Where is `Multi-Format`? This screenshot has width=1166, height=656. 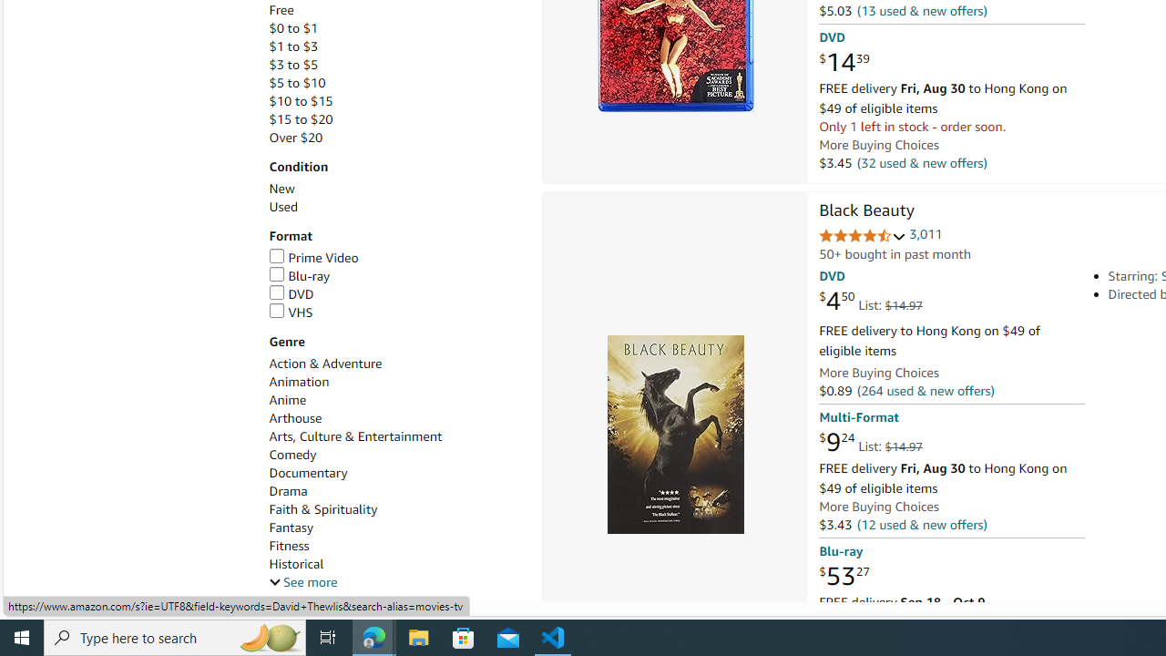
Multi-Format is located at coordinates (858, 417).